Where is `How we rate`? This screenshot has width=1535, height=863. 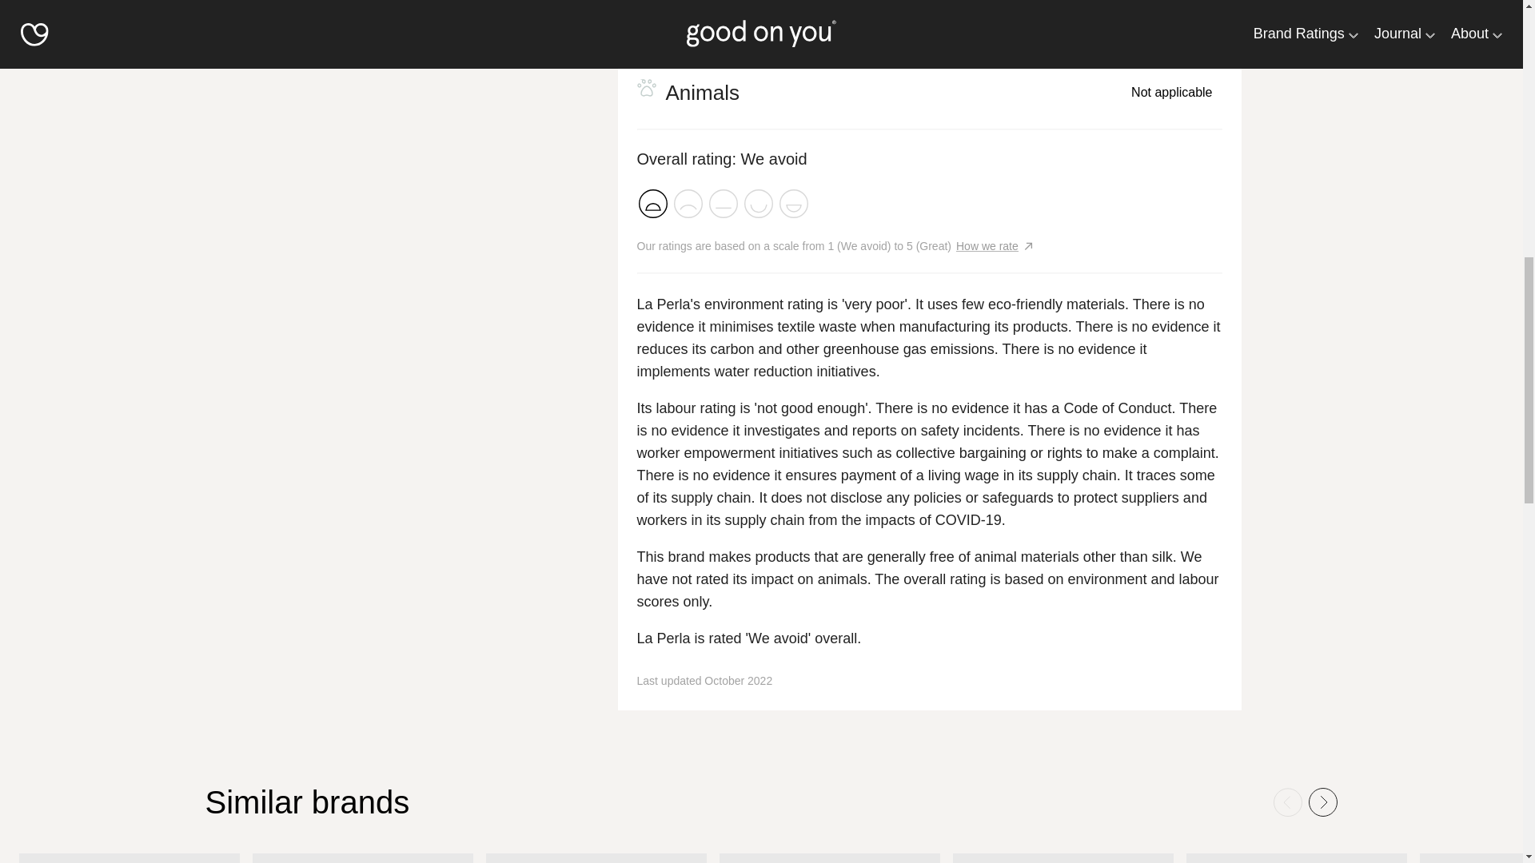 How we rate is located at coordinates (987, 246).